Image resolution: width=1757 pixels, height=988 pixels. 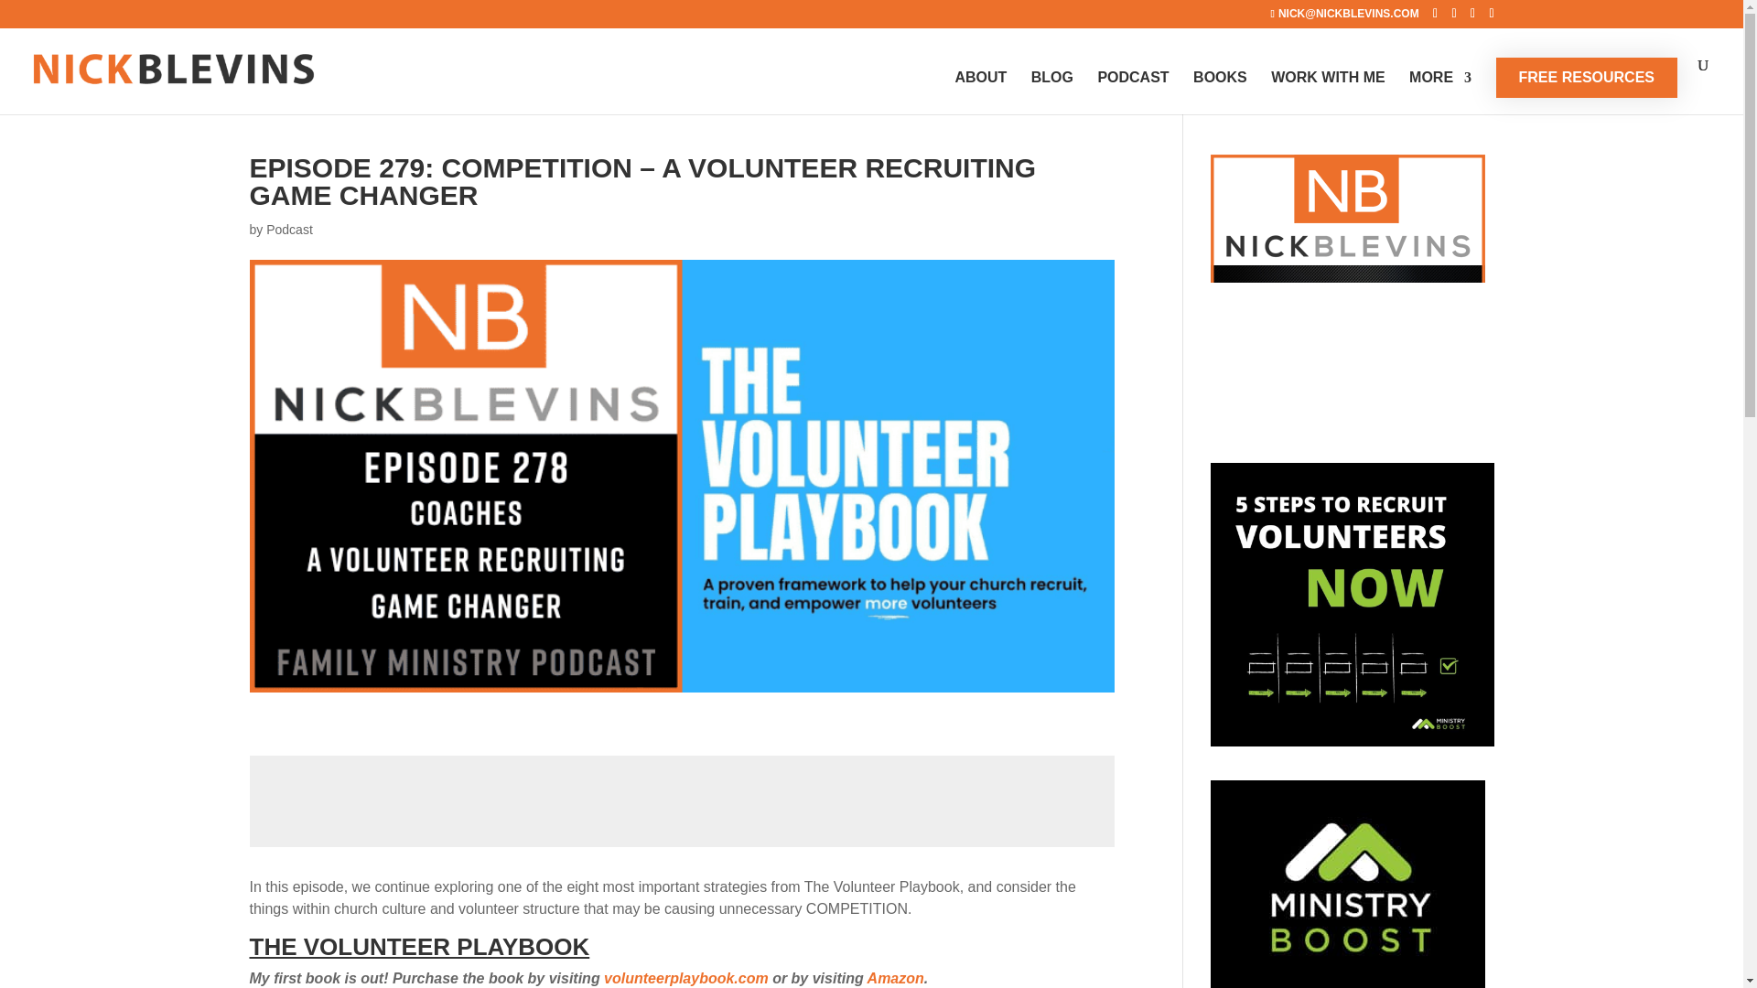 I want to click on PODCAST, so click(x=1132, y=92).